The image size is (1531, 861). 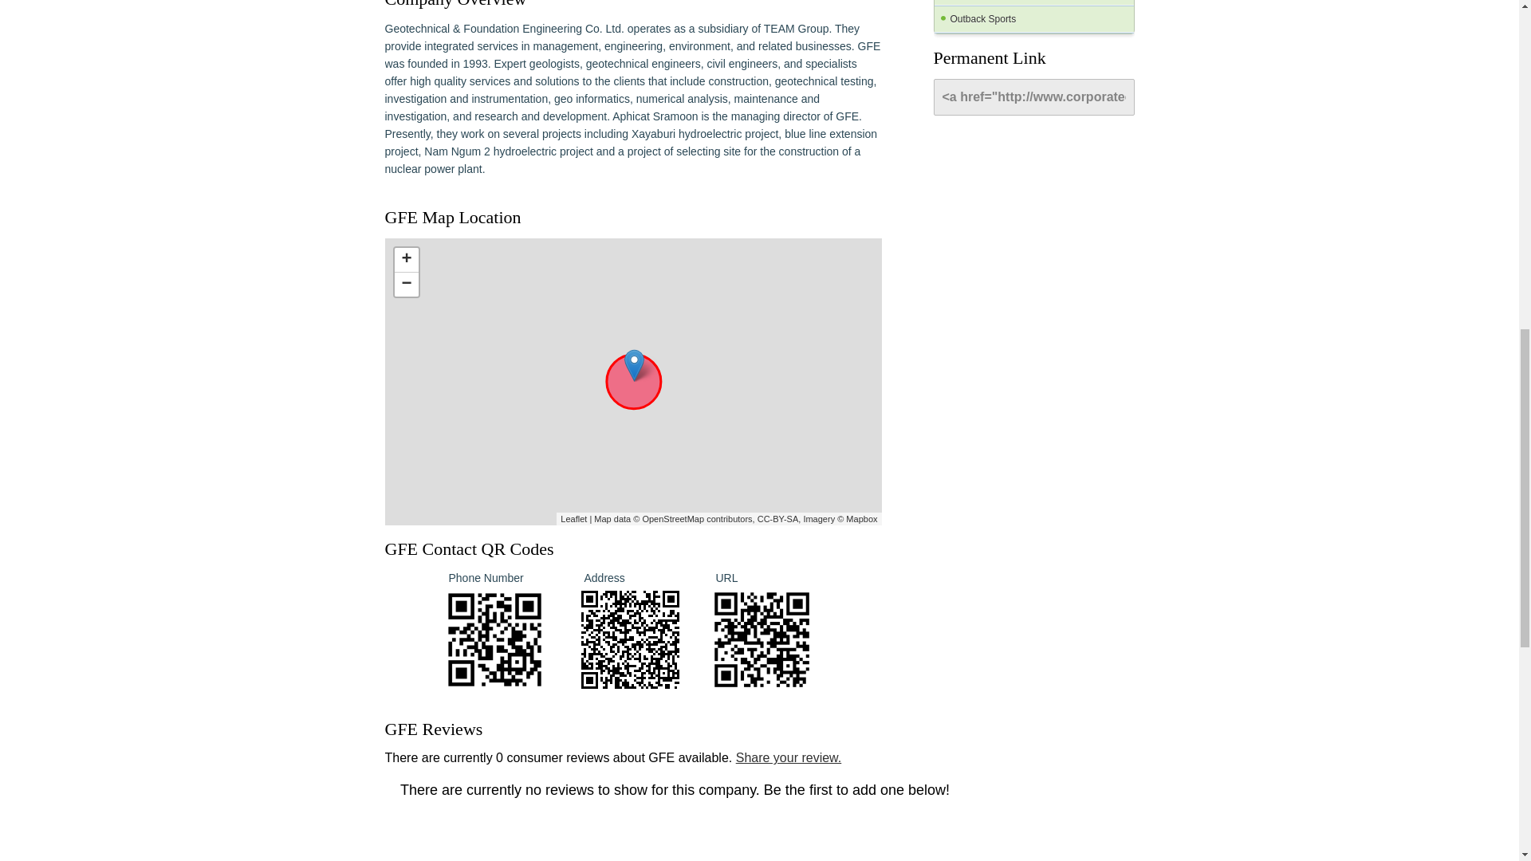 I want to click on A JS library for interactive maps, so click(x=573, y=518).